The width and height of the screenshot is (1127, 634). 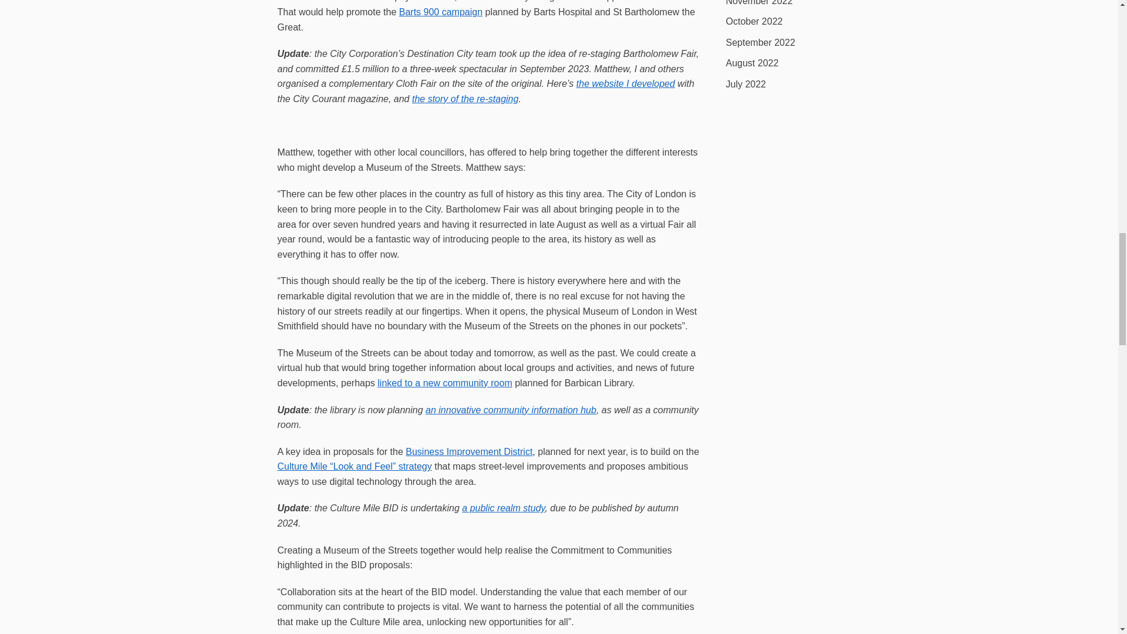 I want to click on linked to a new community room, so click(x=444, y=383).